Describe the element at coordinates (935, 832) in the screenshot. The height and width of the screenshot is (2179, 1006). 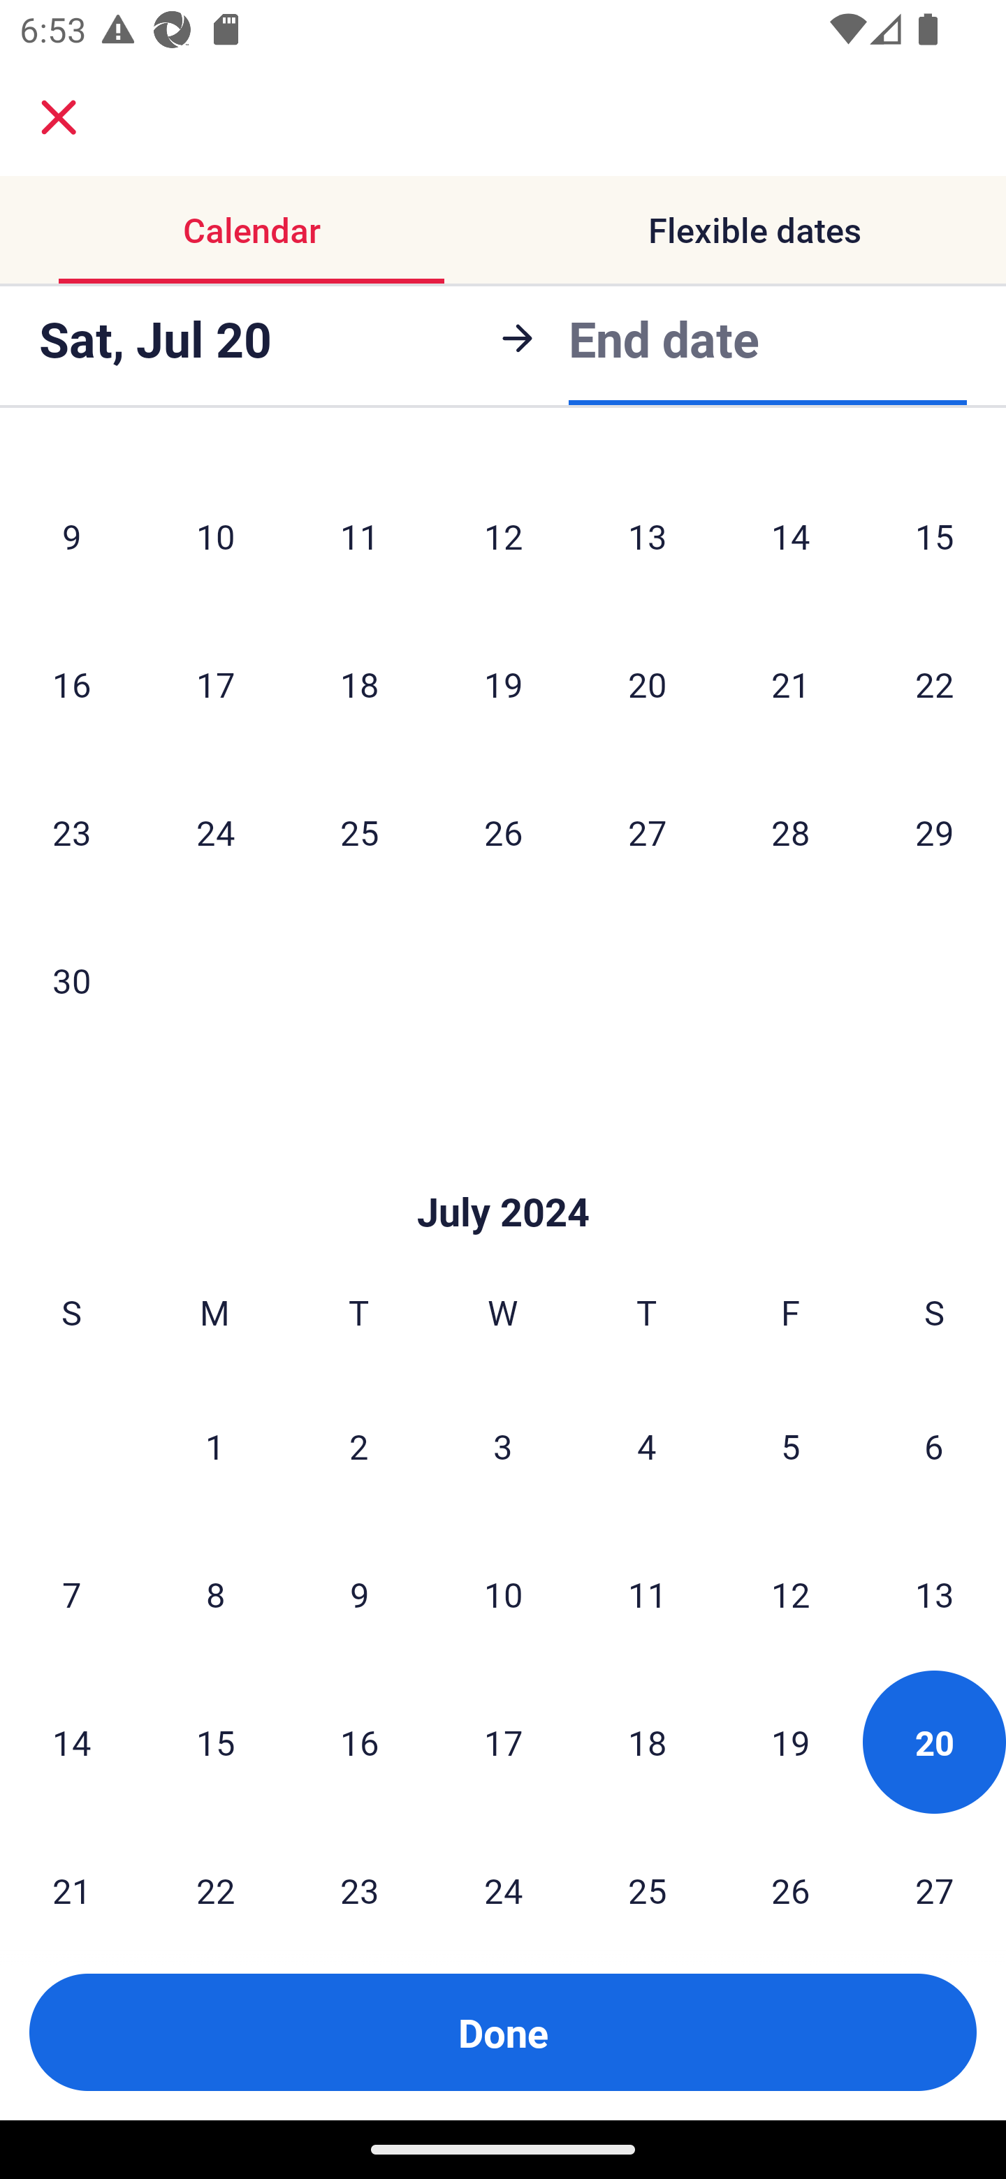
I see `29 Saturday, June 29, 2024` at that location.